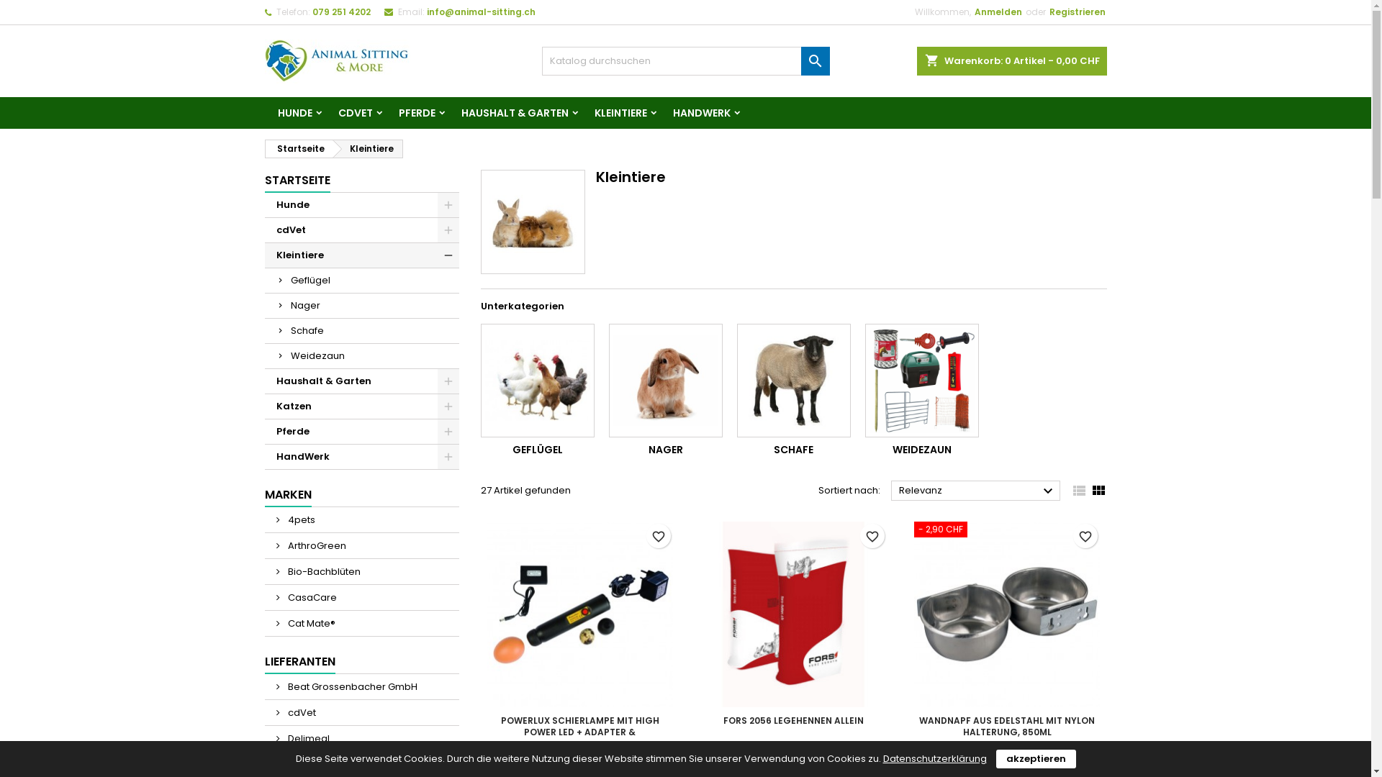 The height and width of the screenshot is (777, 1382). Describe the element at coordinates (362, 519) in the screenshot. I see `4pets` at that location.